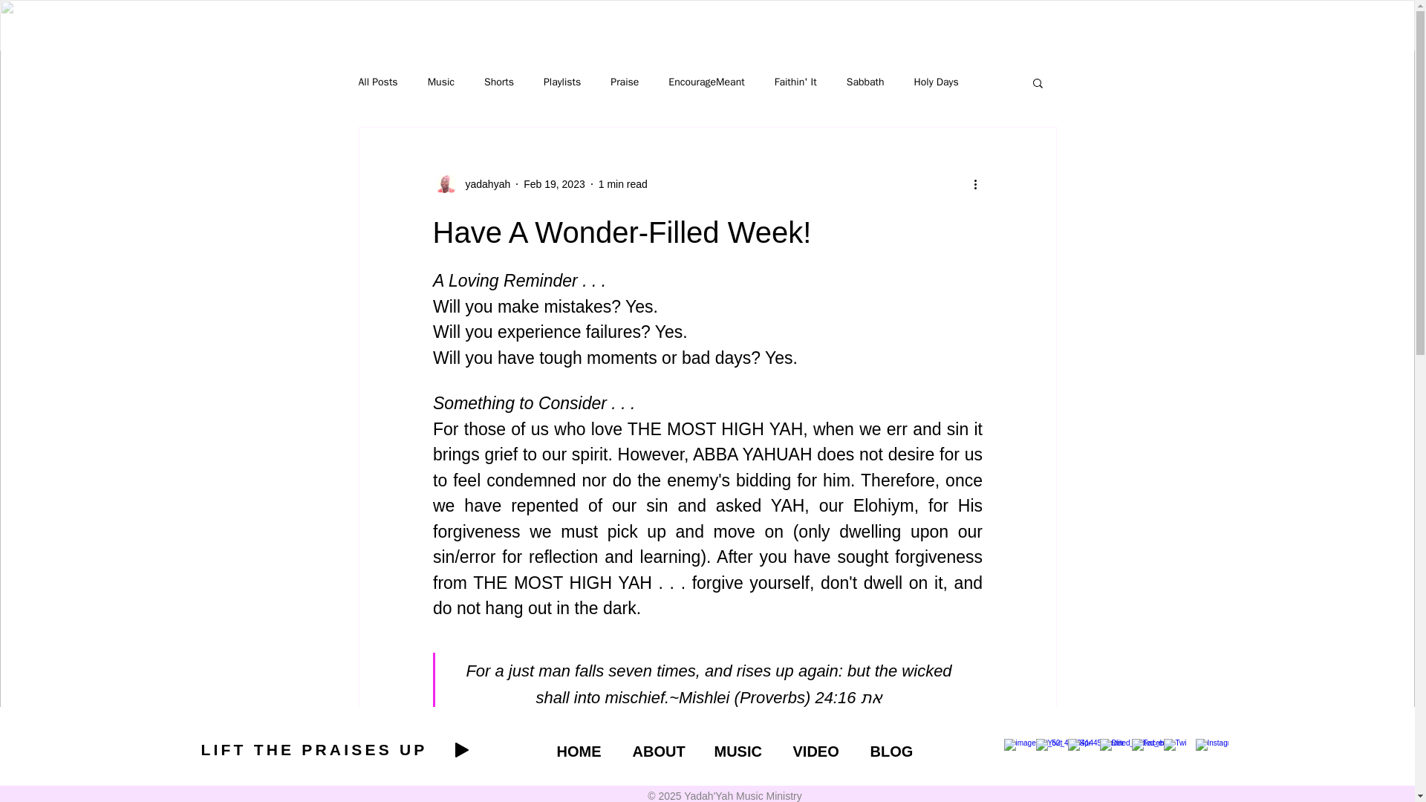  I want to click on Playlists, so click(561, 82).